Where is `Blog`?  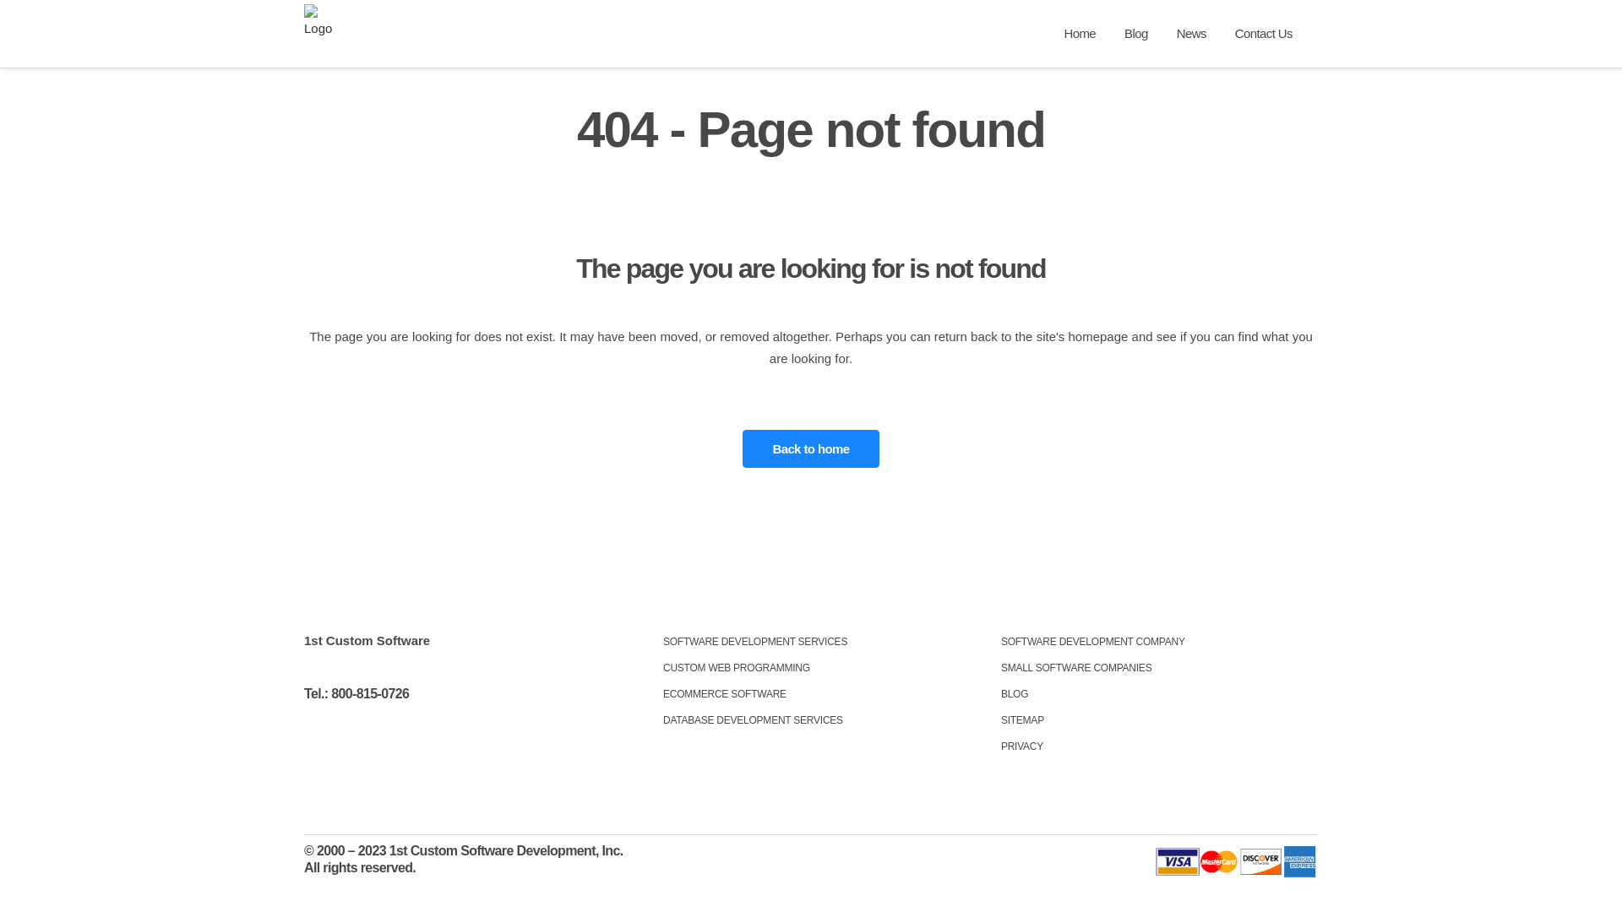
Blog is located at coordinates (1136, 34).